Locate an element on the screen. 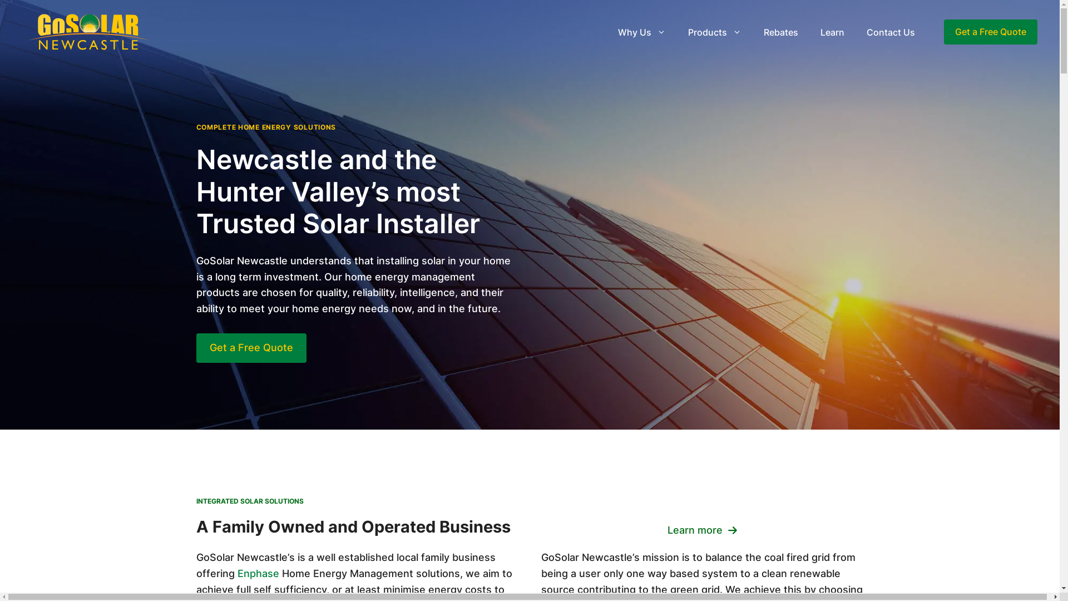  GoSolar Newcastle is located at coordinates (89, 31).